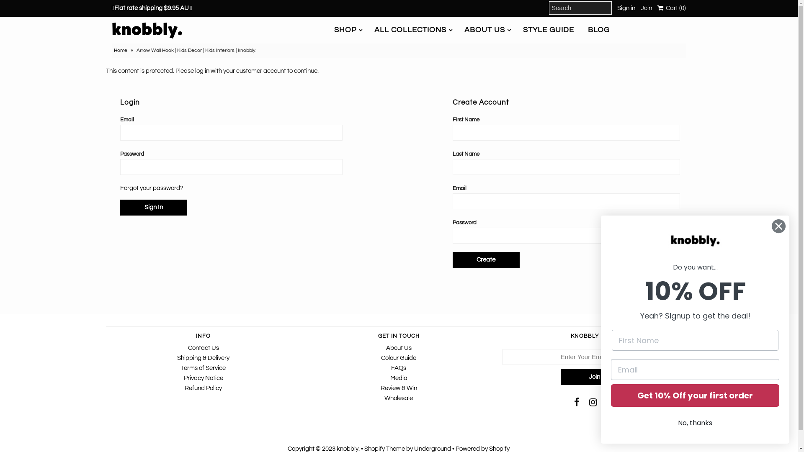 This screenshot has width=804, height=452. Describe the element at coordinates (204, 348) in the screenshot. I see `Contact Us` at that location.